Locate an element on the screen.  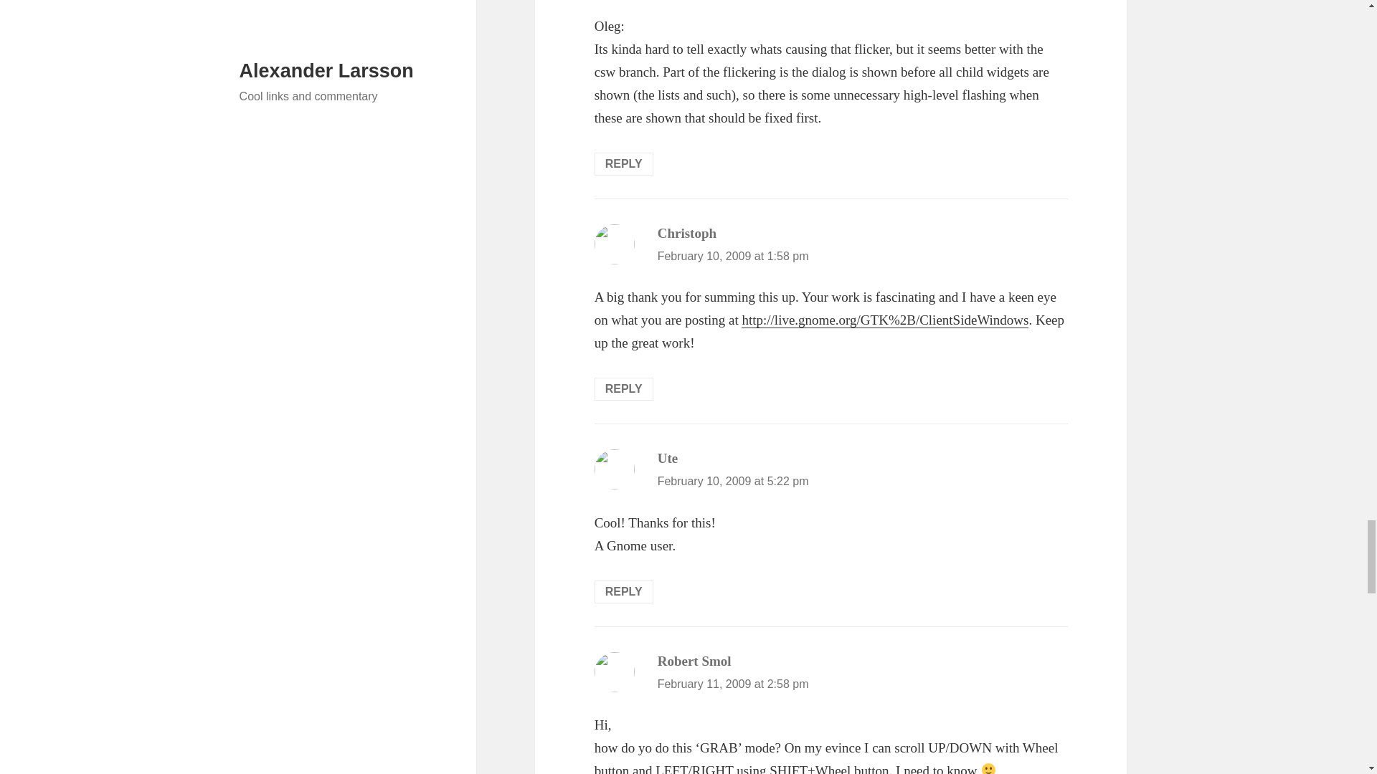
REPLY is located at coordinates (624, 389).